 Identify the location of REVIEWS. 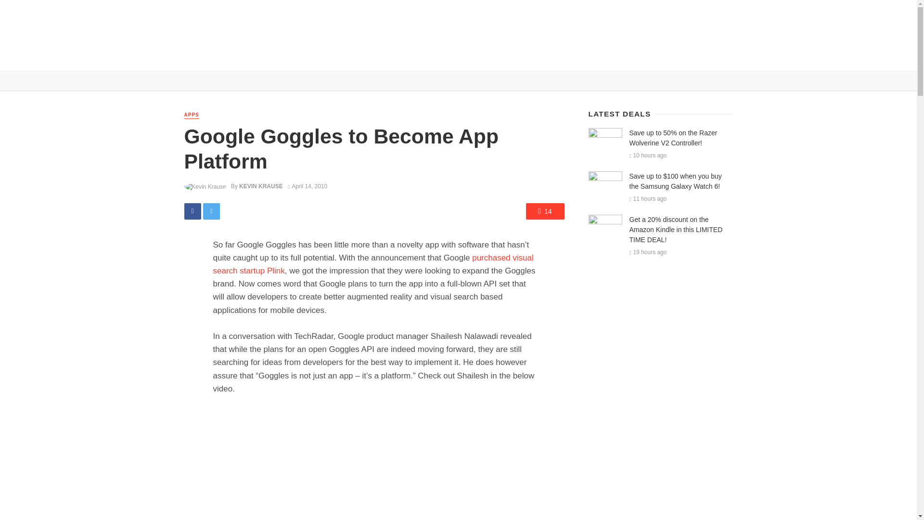
(252, 56).